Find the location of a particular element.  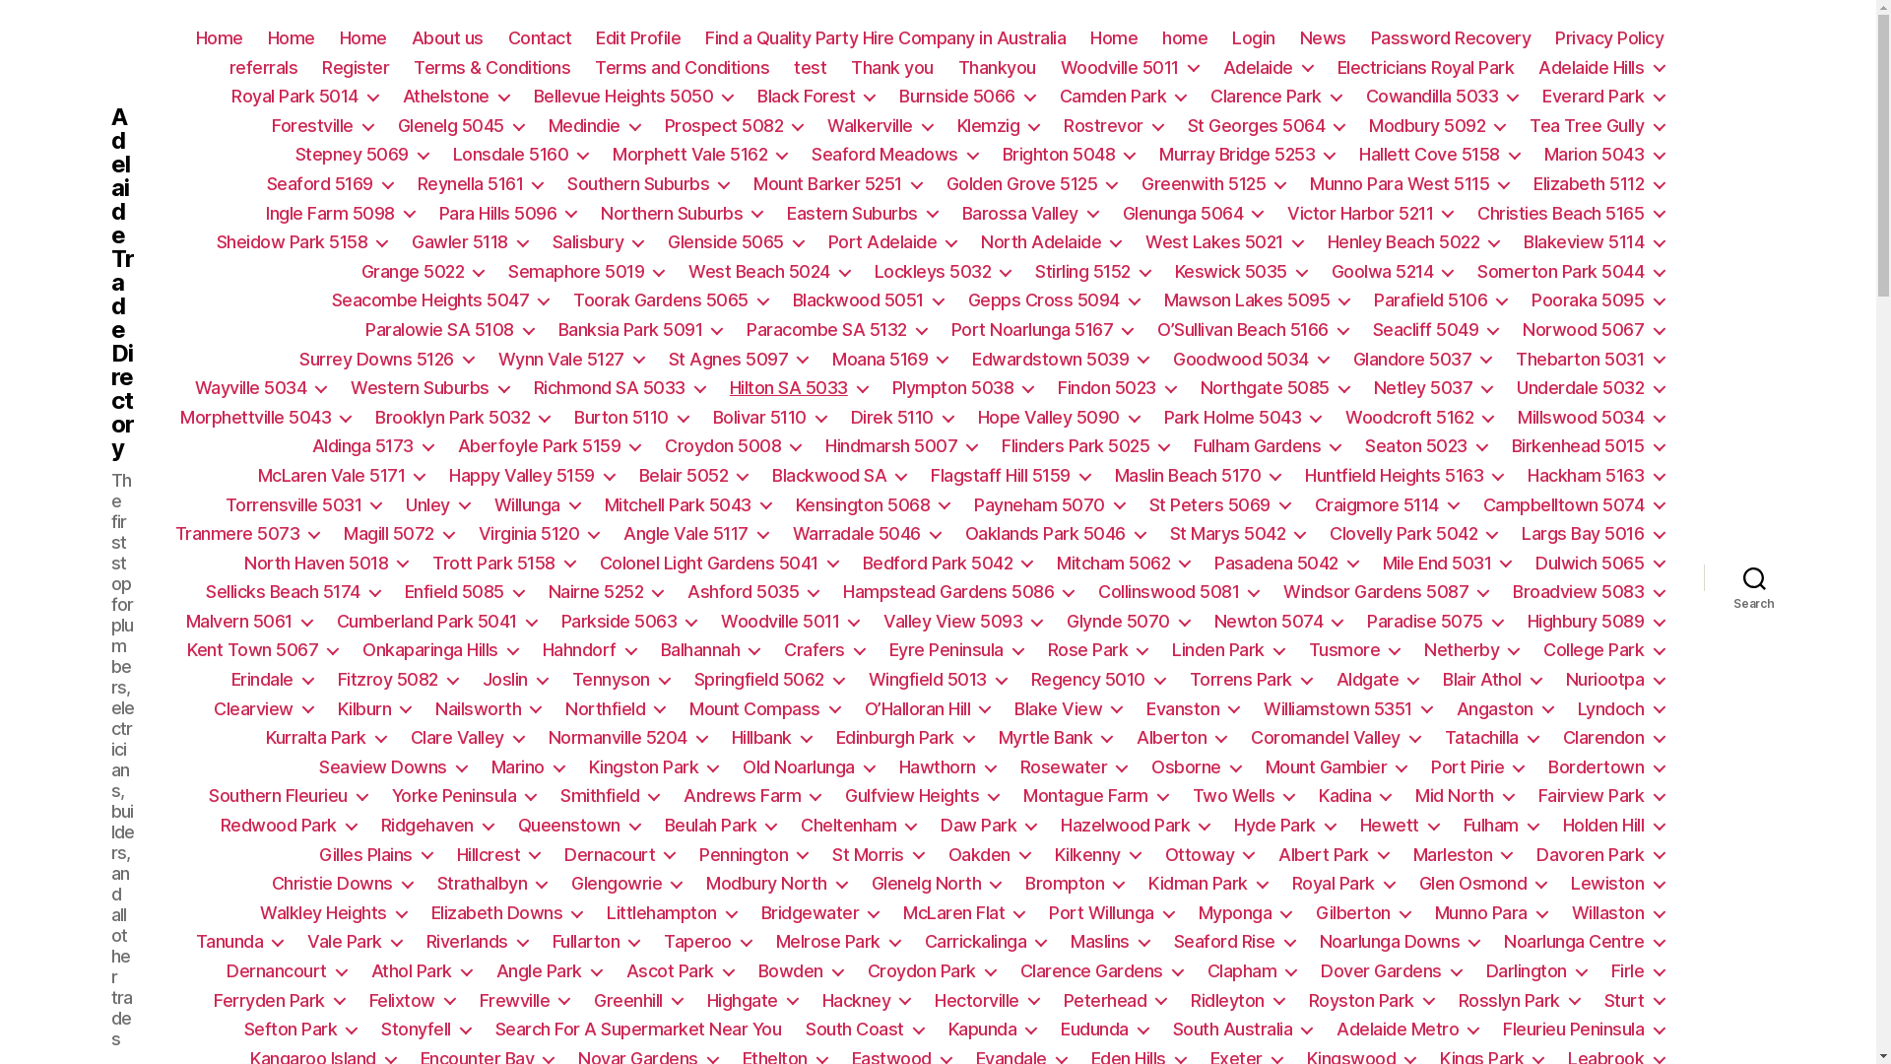

Greenwith 5125 is located at coordinates (1213, 184).